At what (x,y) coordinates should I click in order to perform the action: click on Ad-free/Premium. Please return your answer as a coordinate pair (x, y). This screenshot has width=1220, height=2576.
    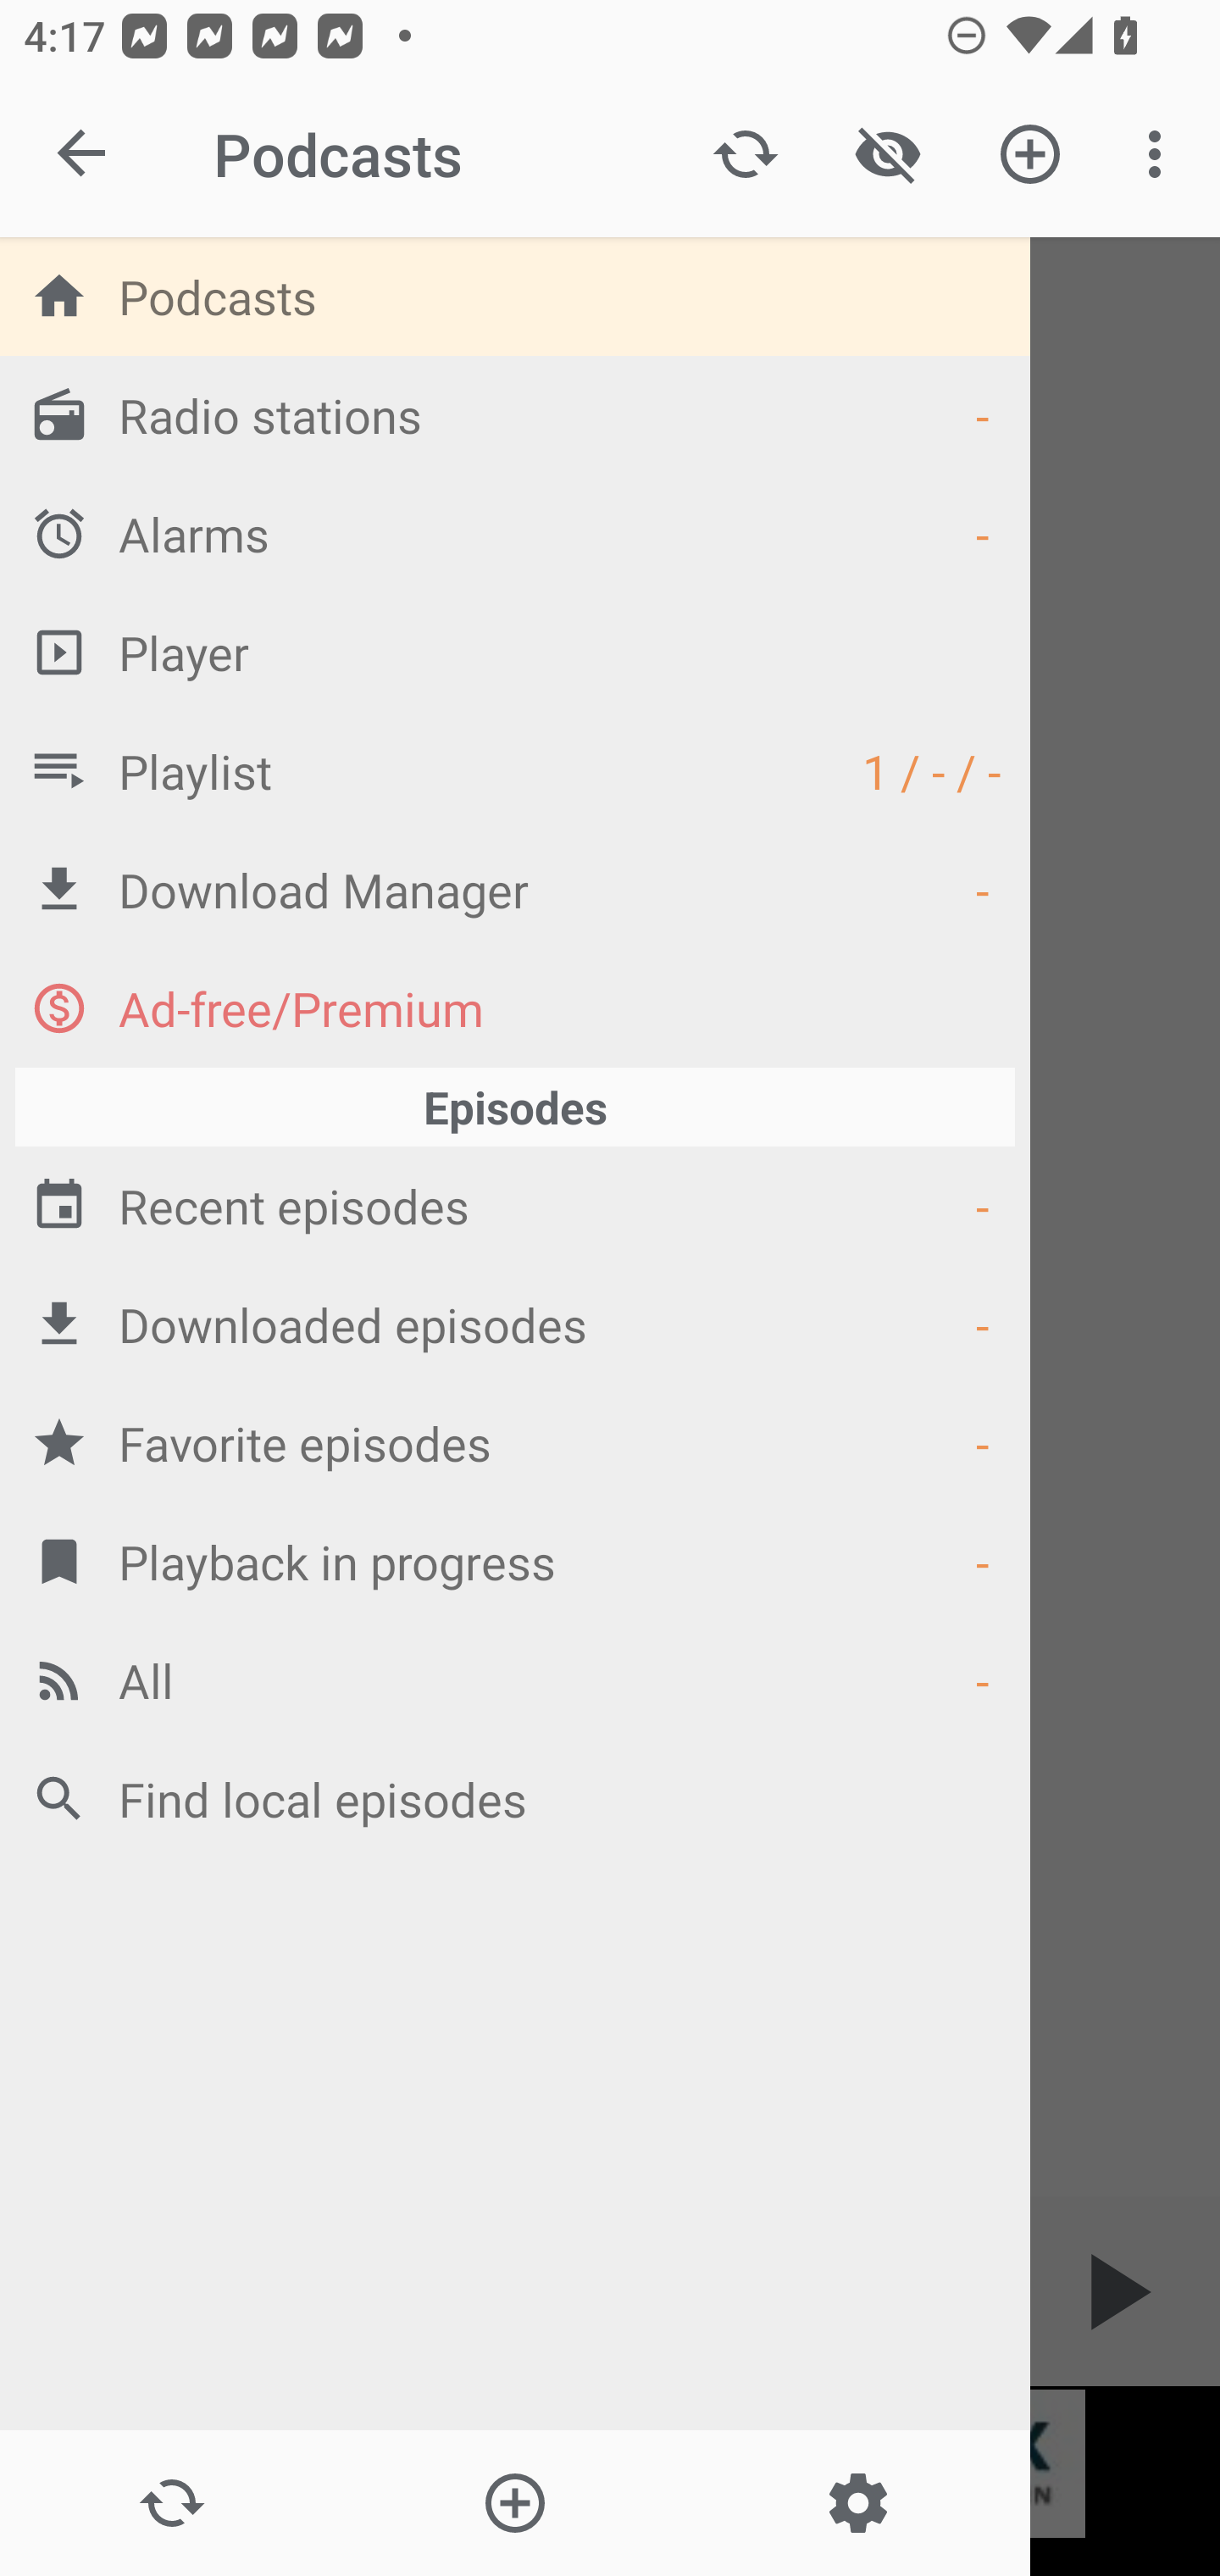
    Looking at the image, I should click on (515, 1007).